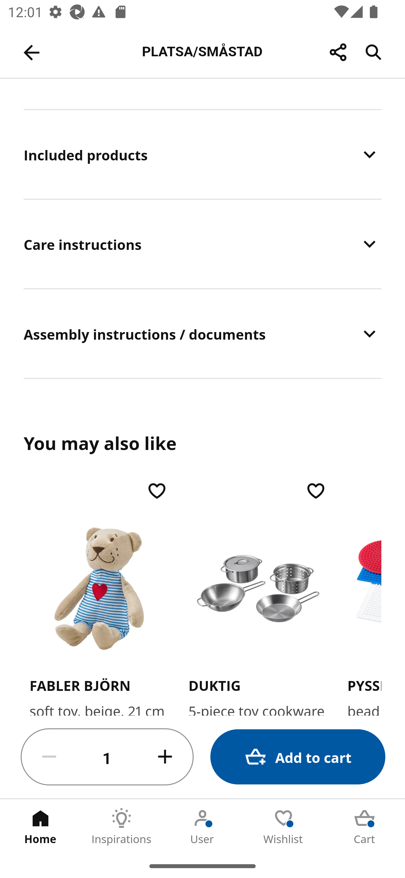 This screenshot has width=405, height=878. I want to click on Add to cart, so click(298, 757).